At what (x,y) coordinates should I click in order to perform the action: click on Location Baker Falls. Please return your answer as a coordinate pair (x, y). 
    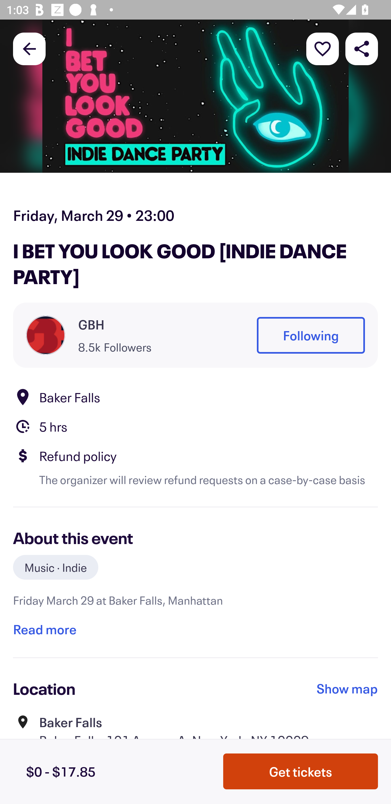
    Looking at the image, I should click on (195, 397).